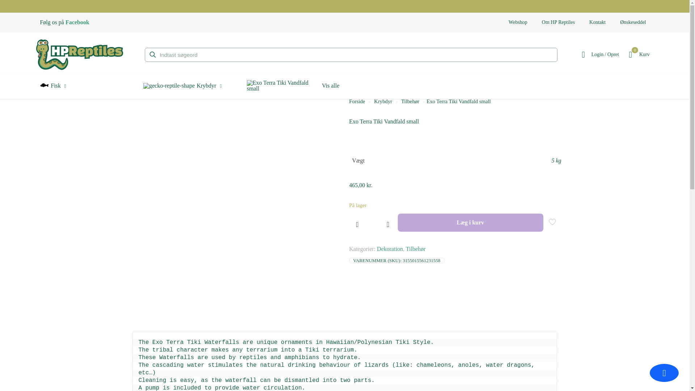 The width and height of the screenshot is (695, 391). What do you see at coordinates (518, 22) in the screenshot?
I see `Vis alle` at bounding box center [518, 22].